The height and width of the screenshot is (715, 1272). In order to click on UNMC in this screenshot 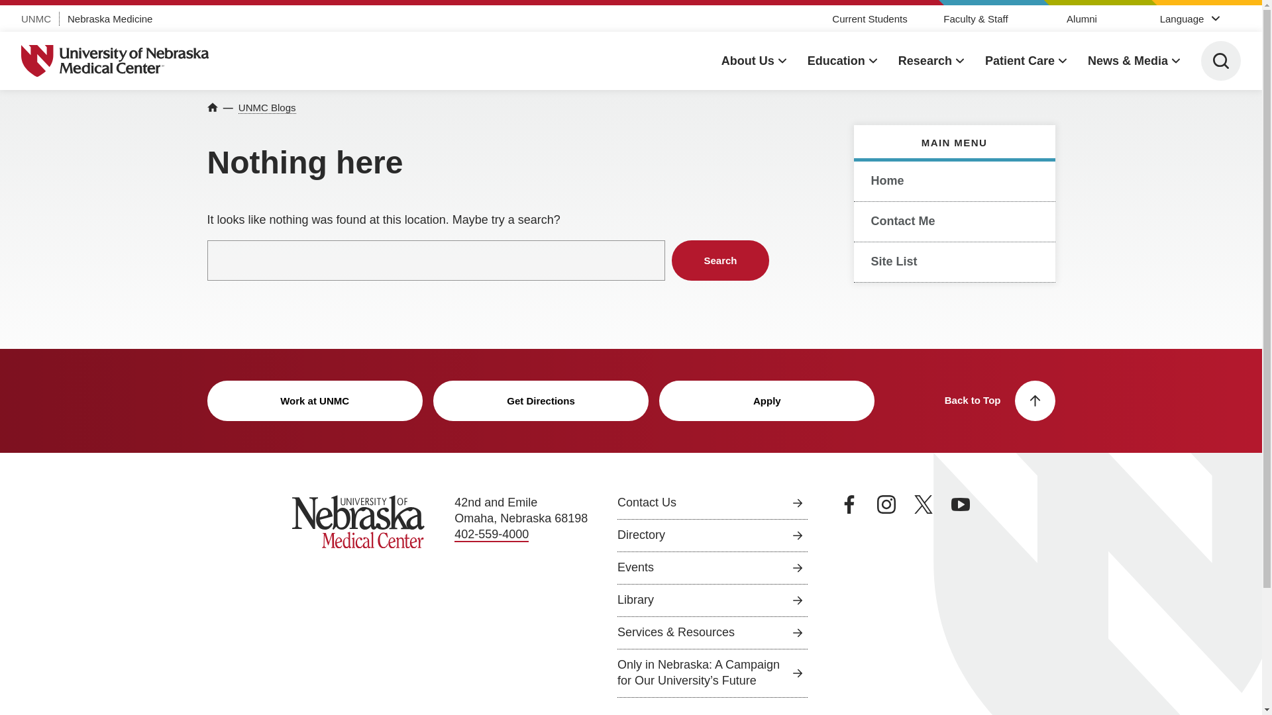, I will do `click(36, 19)`.